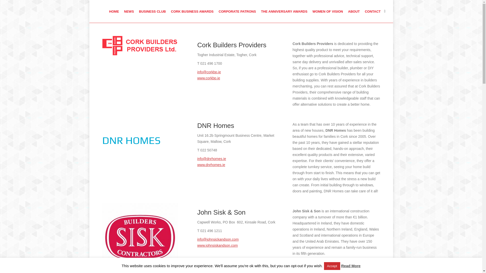 This screenshot has width=486, height=273. I want to click on CONTACT, so click(373, 11).